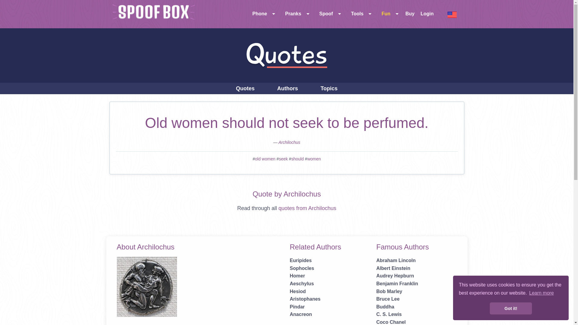 This screenshot has height=325, width=578. I want to click on All Quotes by Archilochus, so click(307, 208).